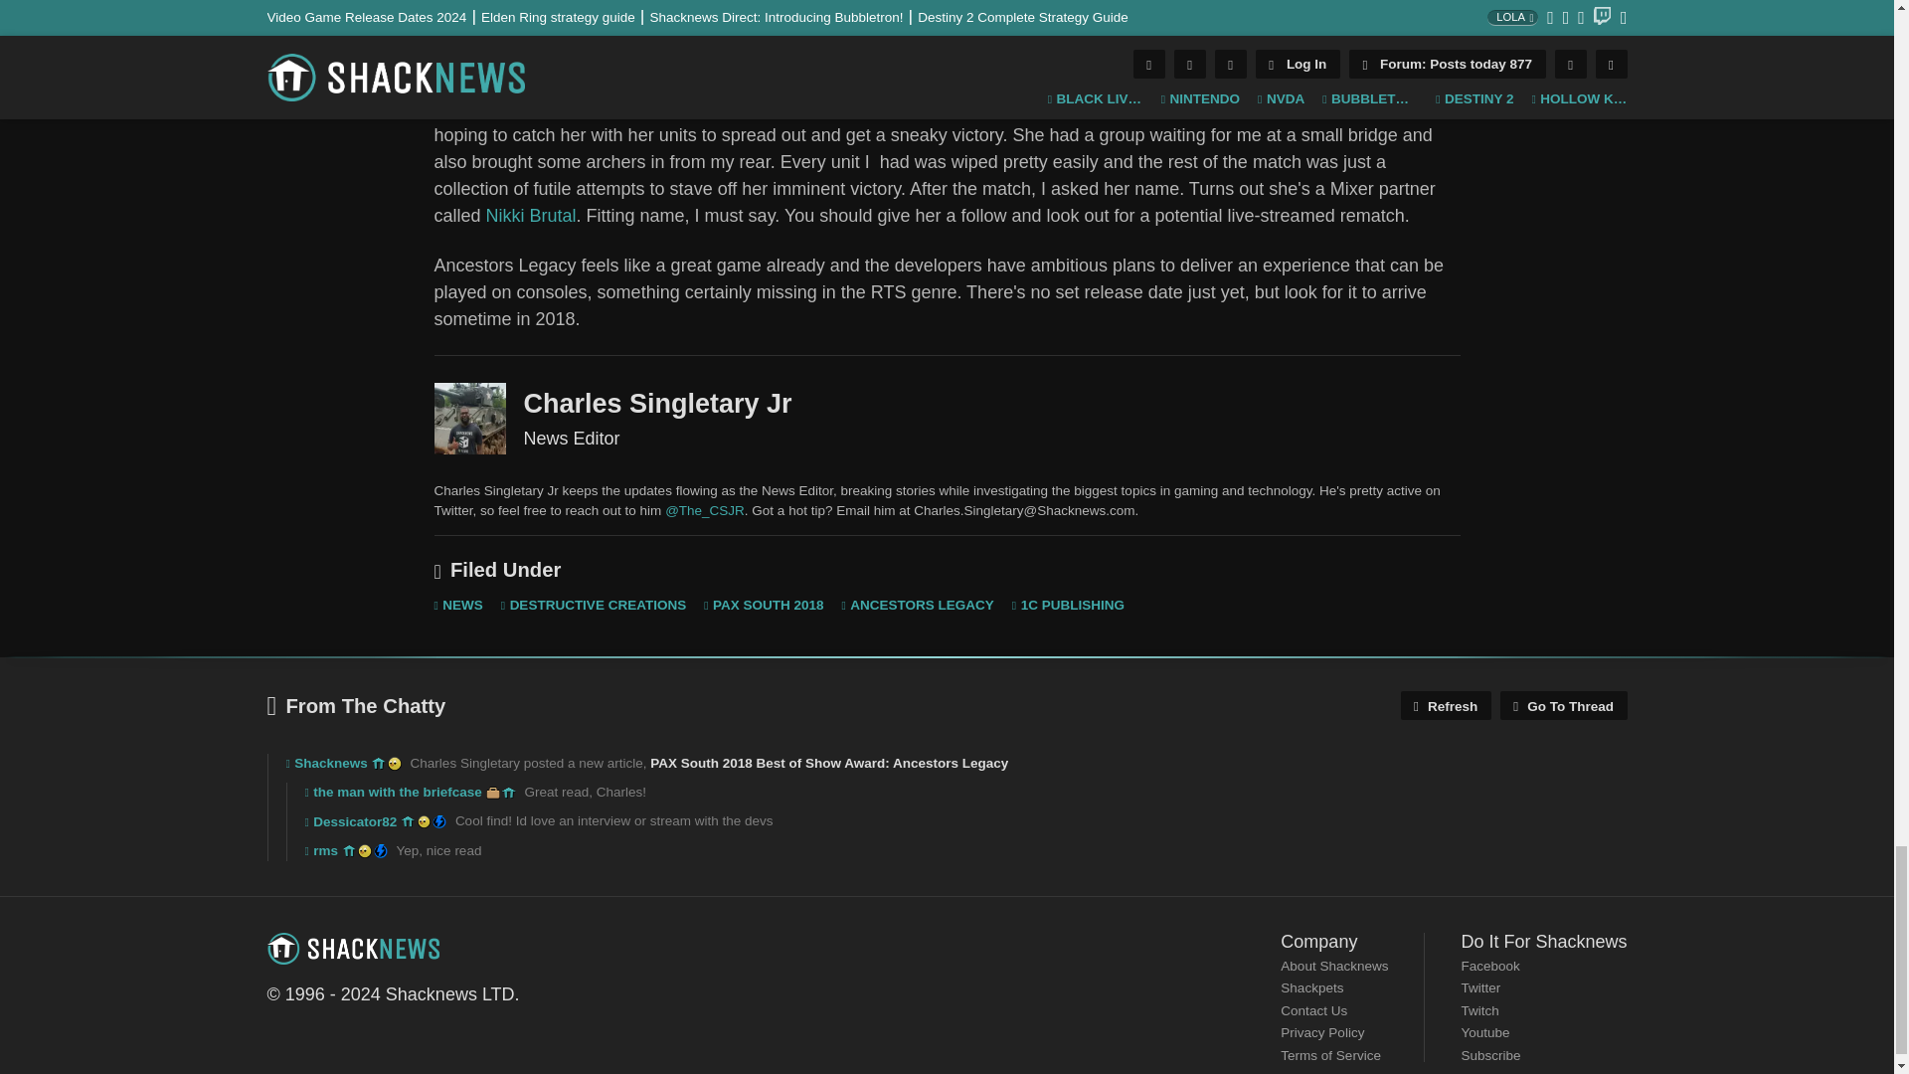  Describe the element at coordinates (394, 764) in the screenshot. I see `legacy 20 years` at that location.